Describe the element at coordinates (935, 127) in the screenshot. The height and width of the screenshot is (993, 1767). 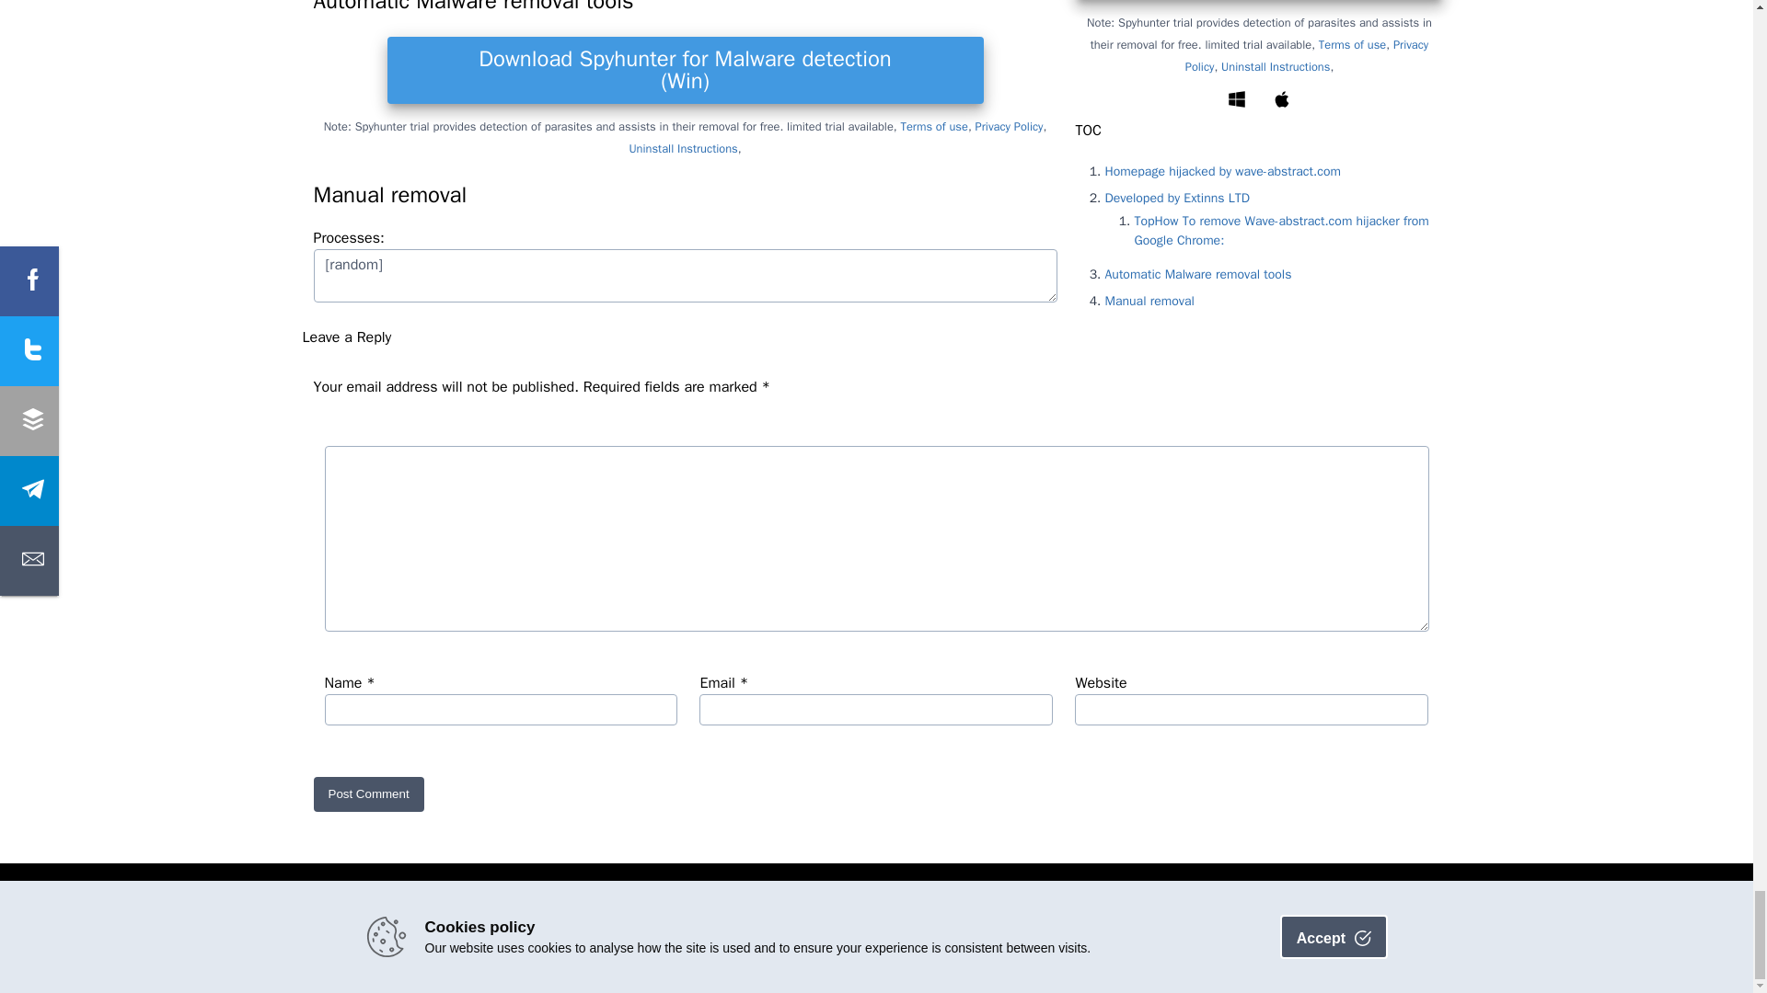
I see `Terms of use` at that location.